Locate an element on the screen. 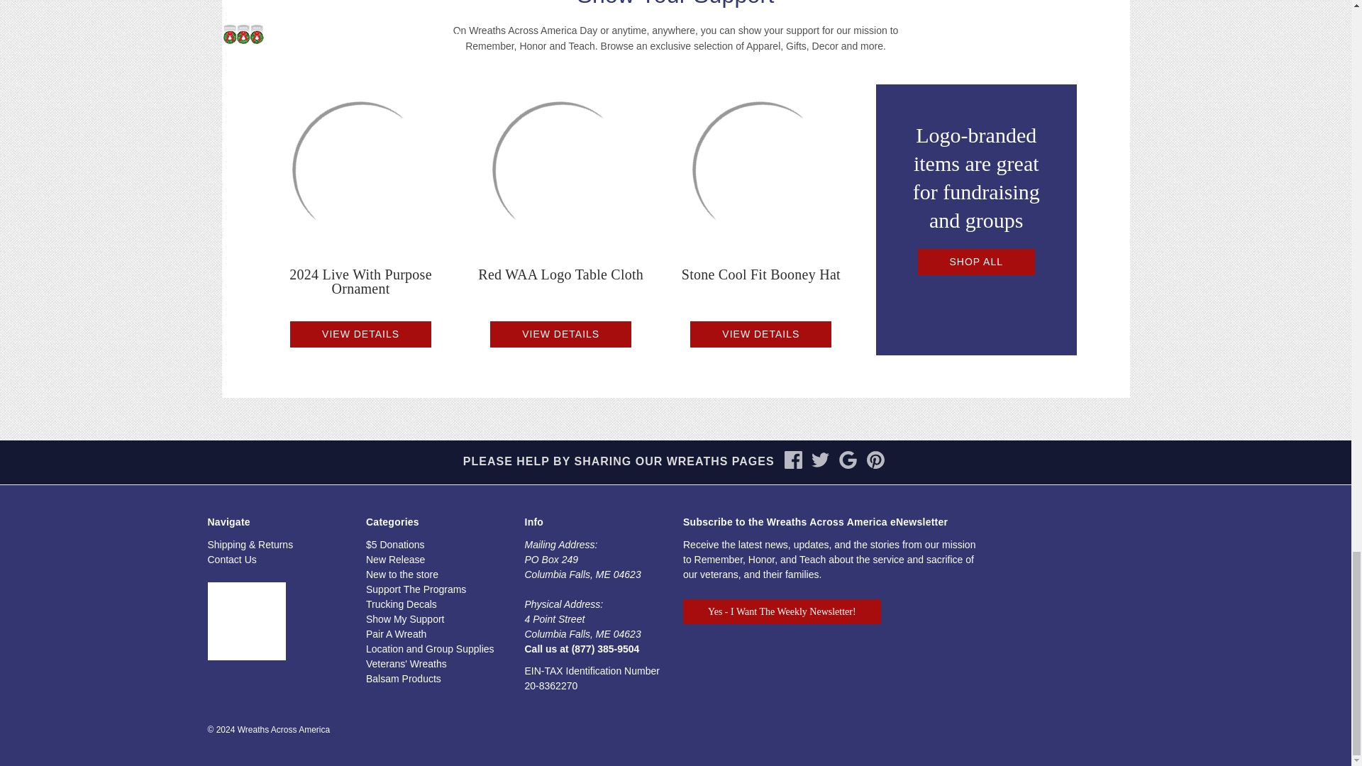  Facebook icon is located at coordinates (793, 465).